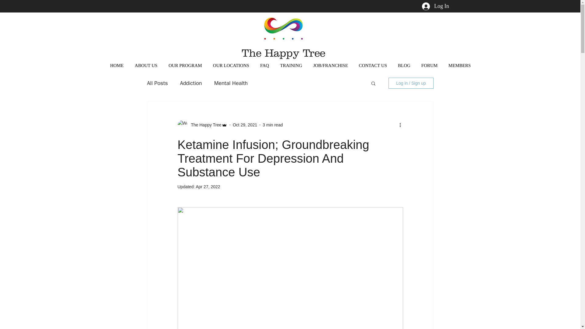  I want to click on All Posts, so click(157, 83).